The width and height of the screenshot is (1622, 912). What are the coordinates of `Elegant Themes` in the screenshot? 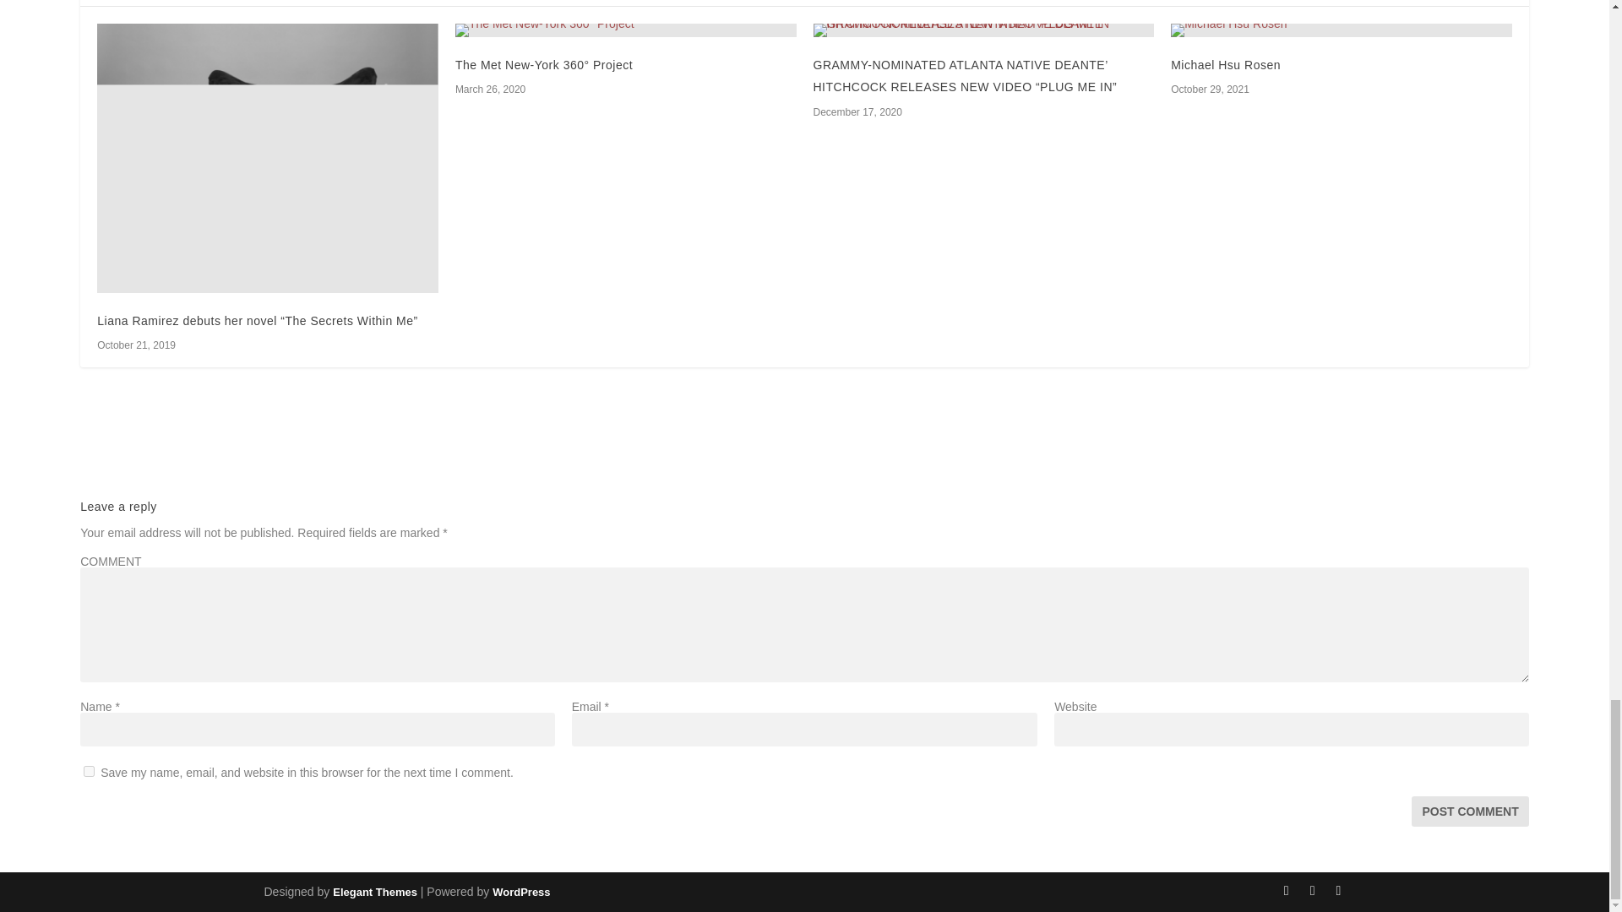 It's located at (374, 892).